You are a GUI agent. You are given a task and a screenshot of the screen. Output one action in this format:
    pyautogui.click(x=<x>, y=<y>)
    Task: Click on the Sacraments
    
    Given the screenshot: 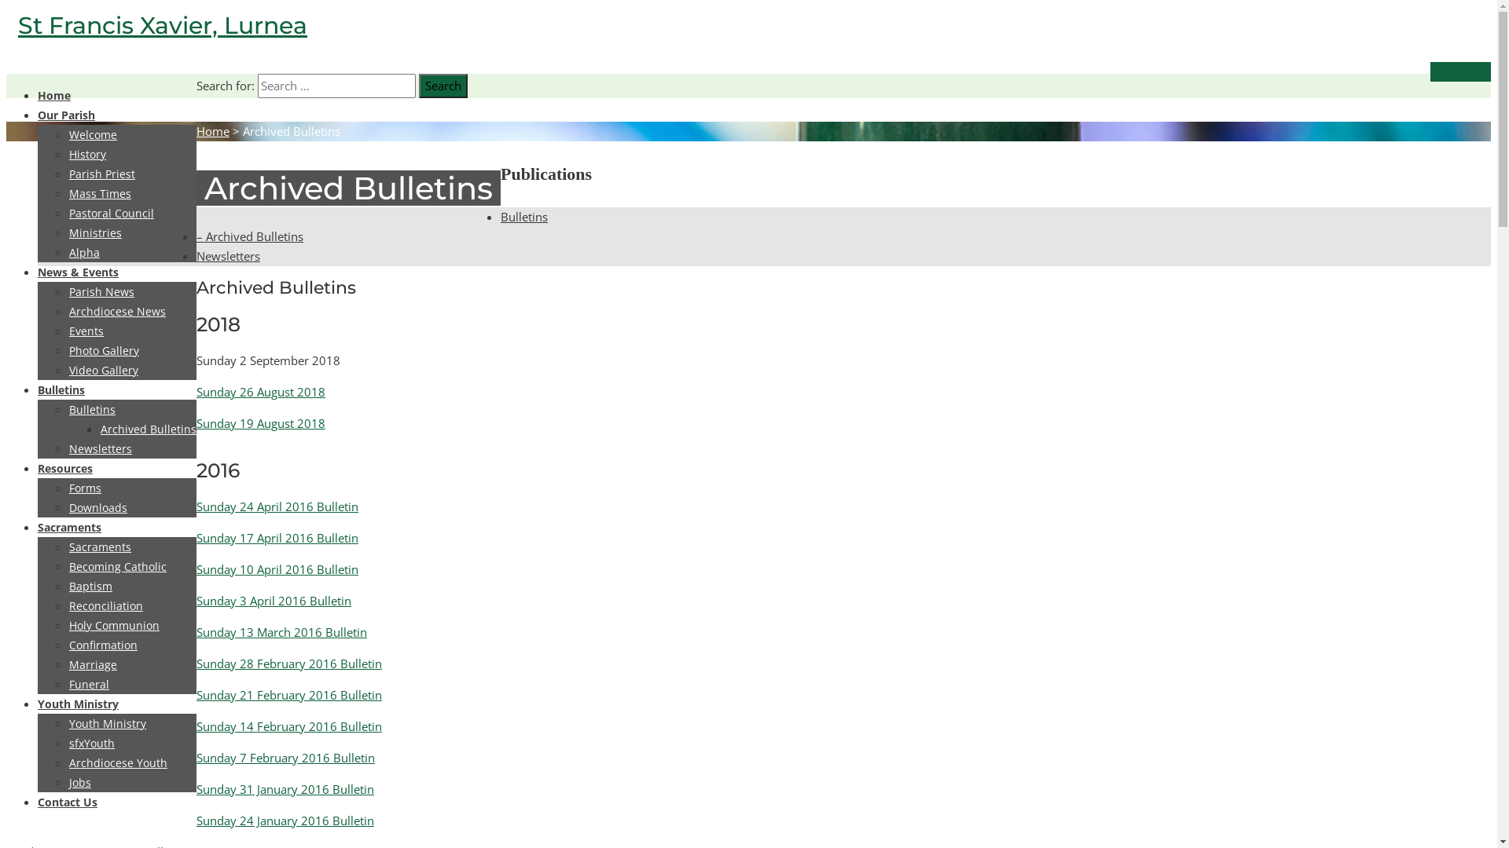 What is the action you would take?
    pyautogui.click(x=69, y=528)
    